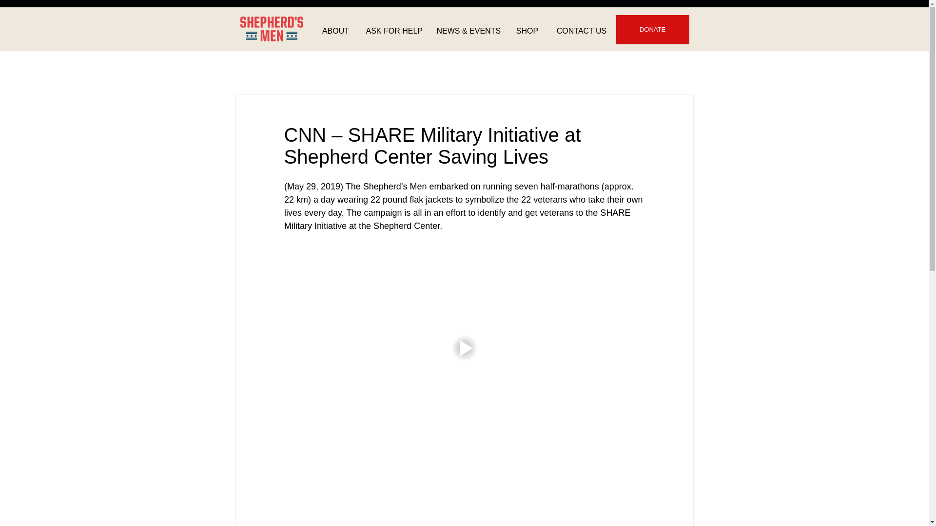 Image resolution: width=936 pixels, height=526 pixels. What do you see at coordinates (394, 31) in the screenshot?
I see `ASK FOR HELP` at bounding box center [394, 31].